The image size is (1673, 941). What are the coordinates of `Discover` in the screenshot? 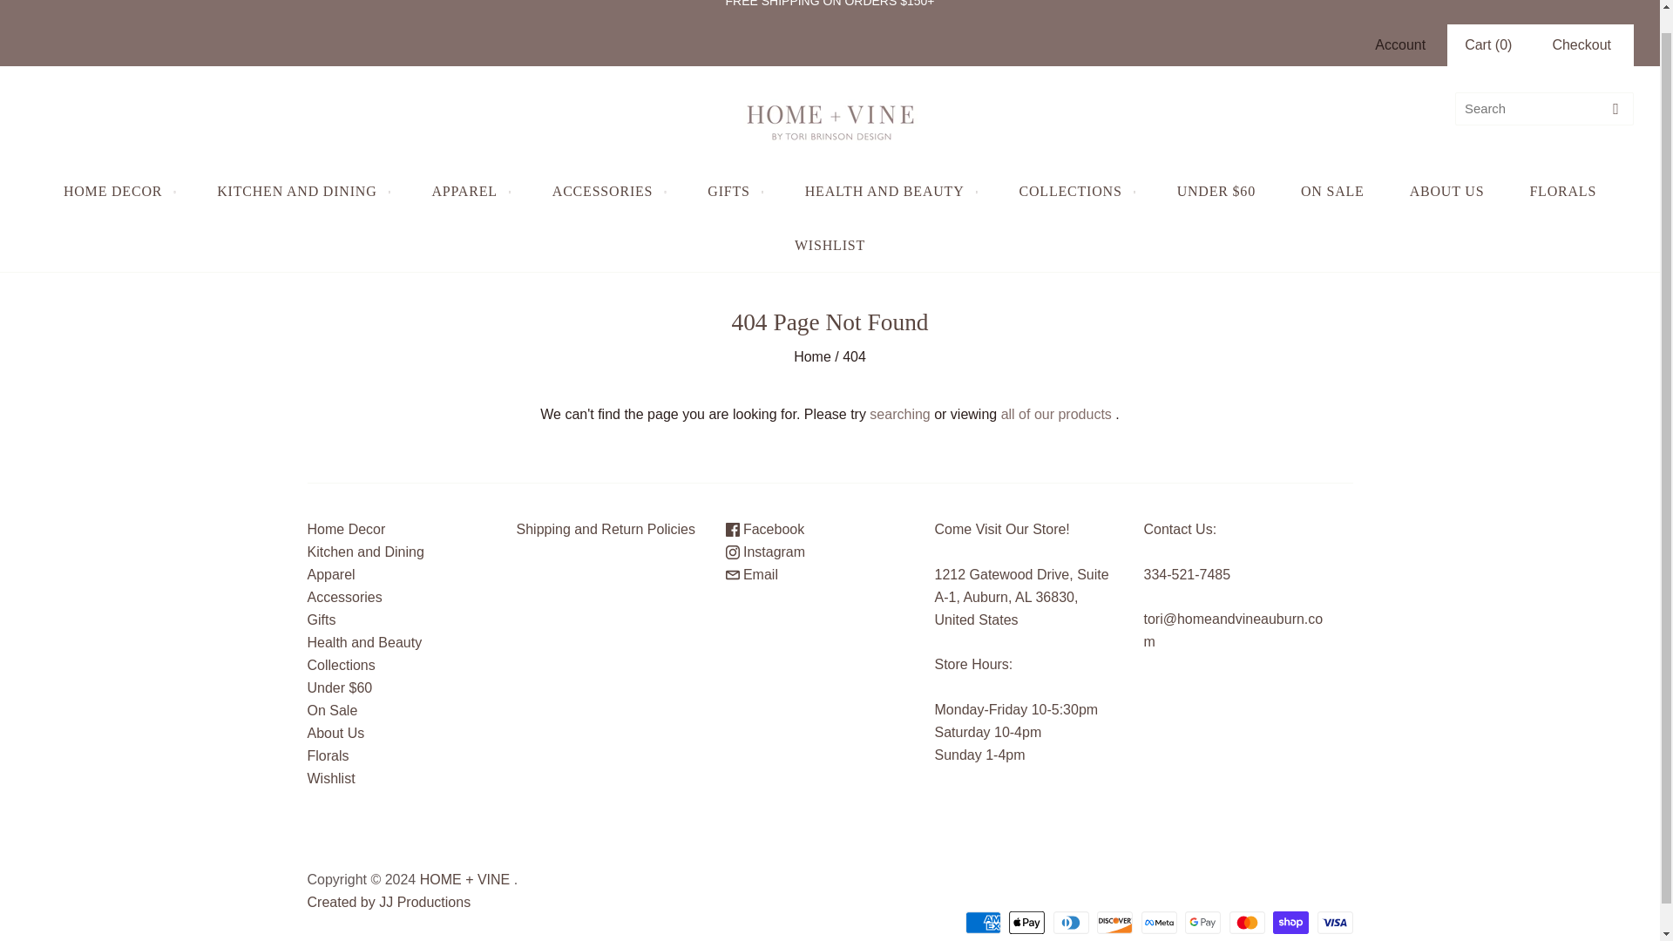 It's located at (1114, 923).